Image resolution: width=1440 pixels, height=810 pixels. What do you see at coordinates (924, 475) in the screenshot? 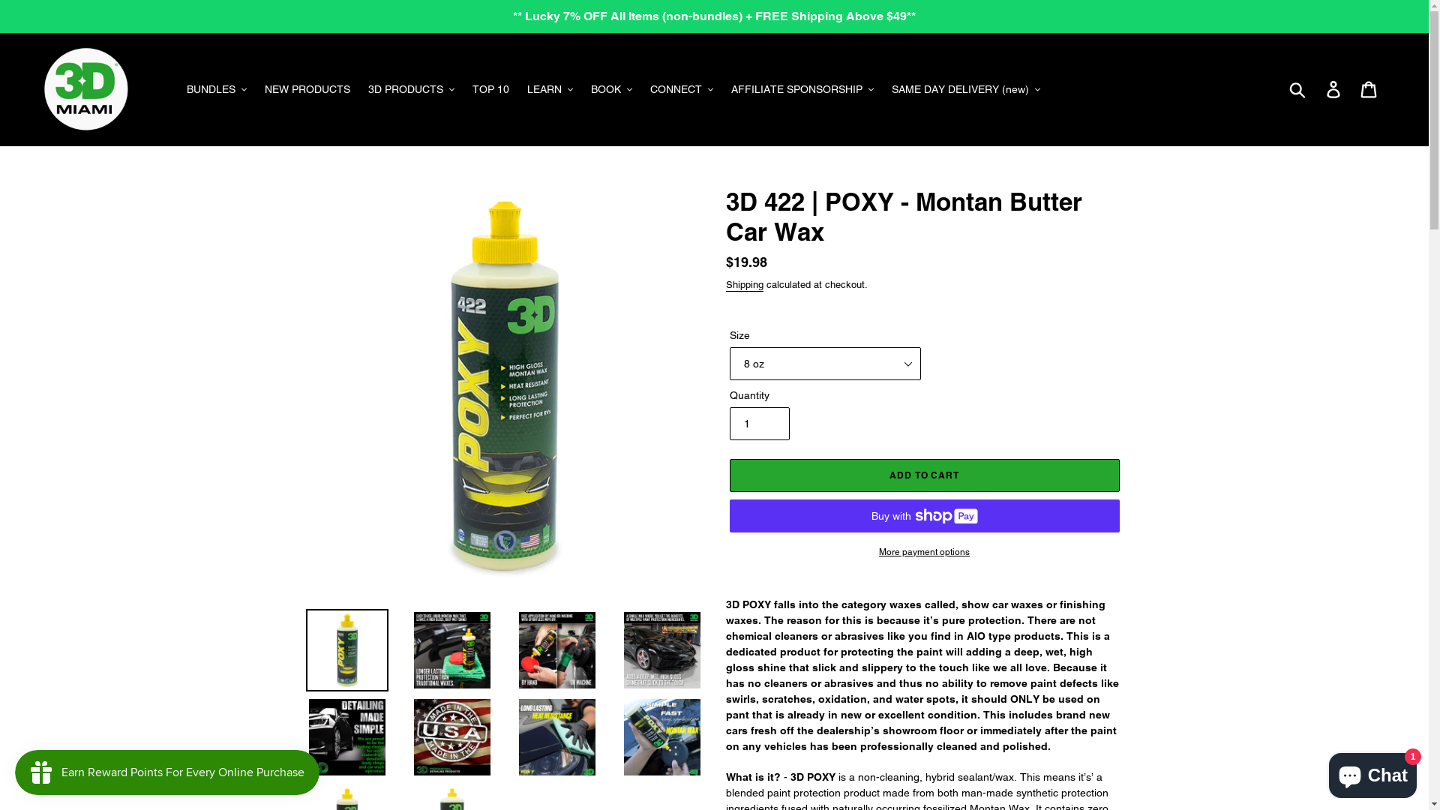
I see `ADD TO CART` at bounding box center [924, 475].